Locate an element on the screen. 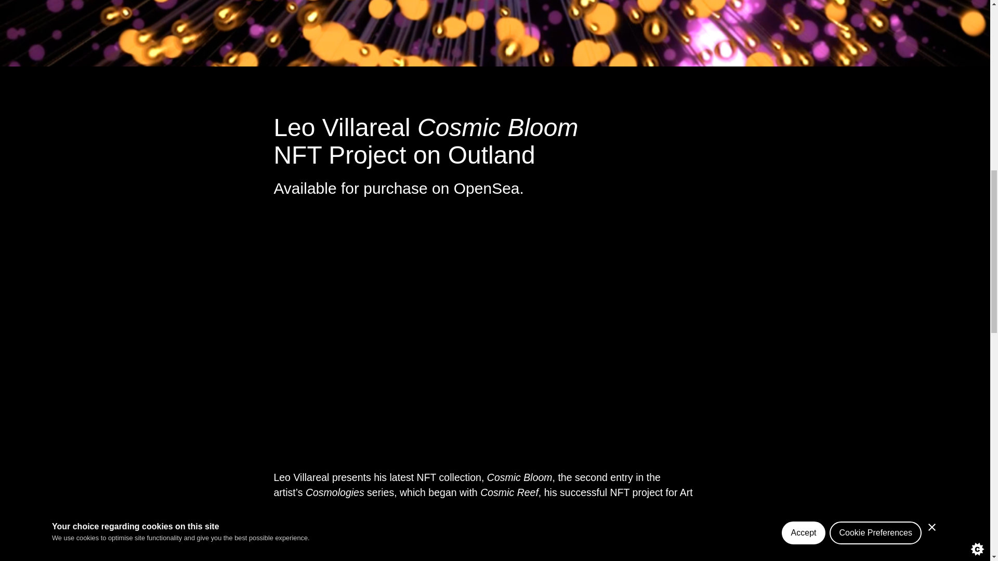  Interfaces: Leo Villareal is located at coordinates (317, 216).